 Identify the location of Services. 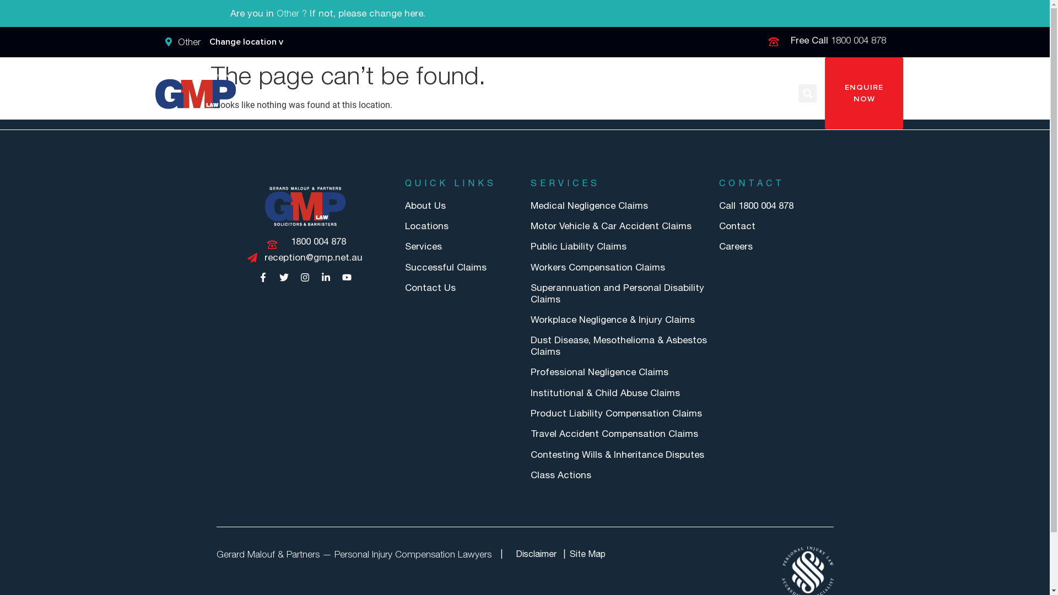
(462, 246).